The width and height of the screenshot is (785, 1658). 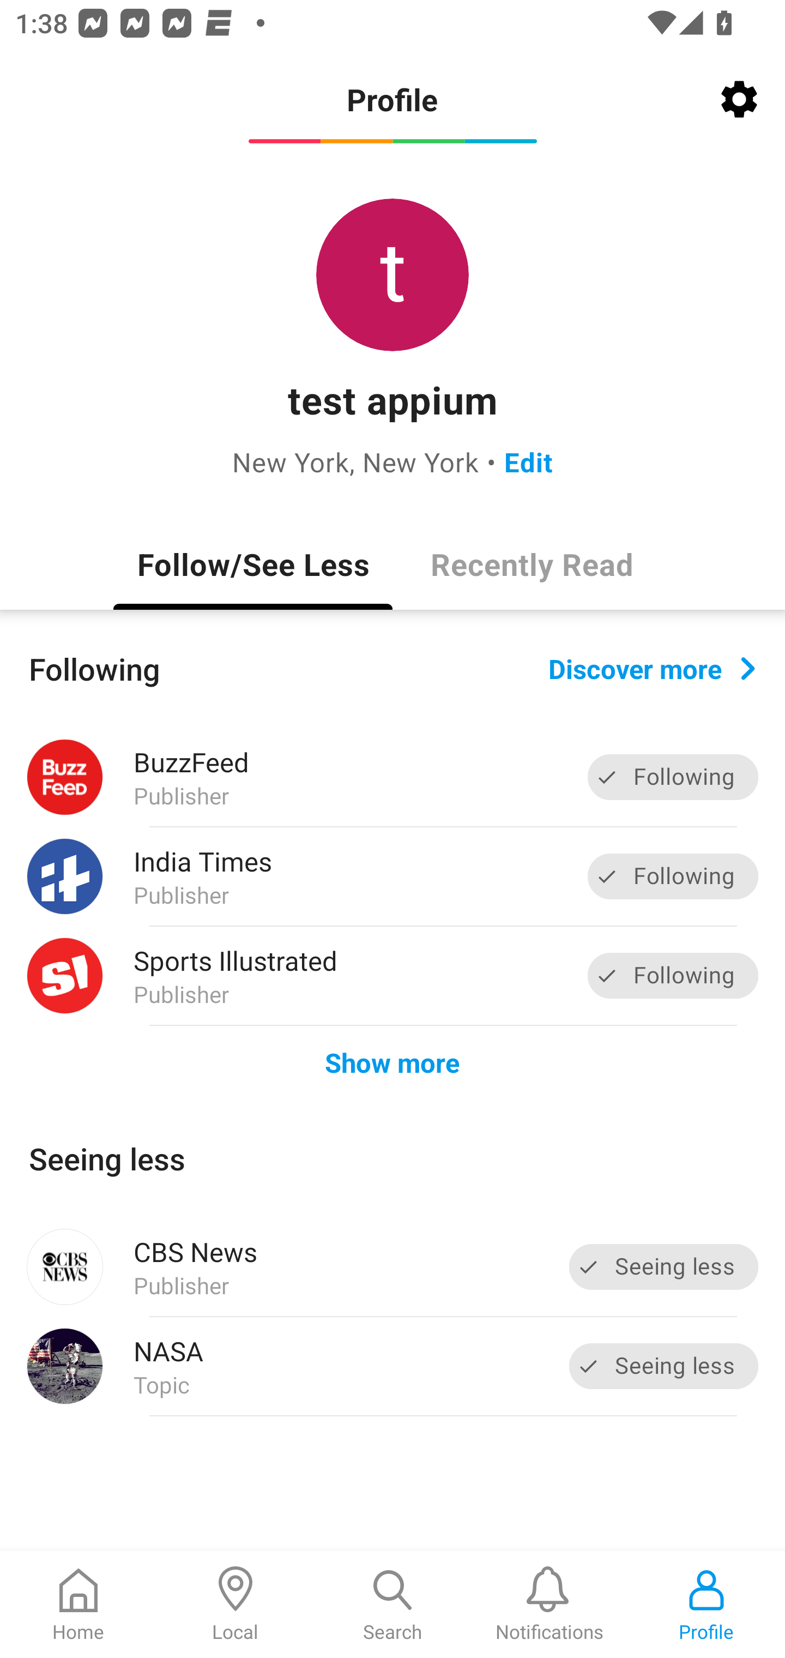 What do you see at coordinates (392, 1605) in the screenshot?
I see `Search` at bounding box center [392, 1605].